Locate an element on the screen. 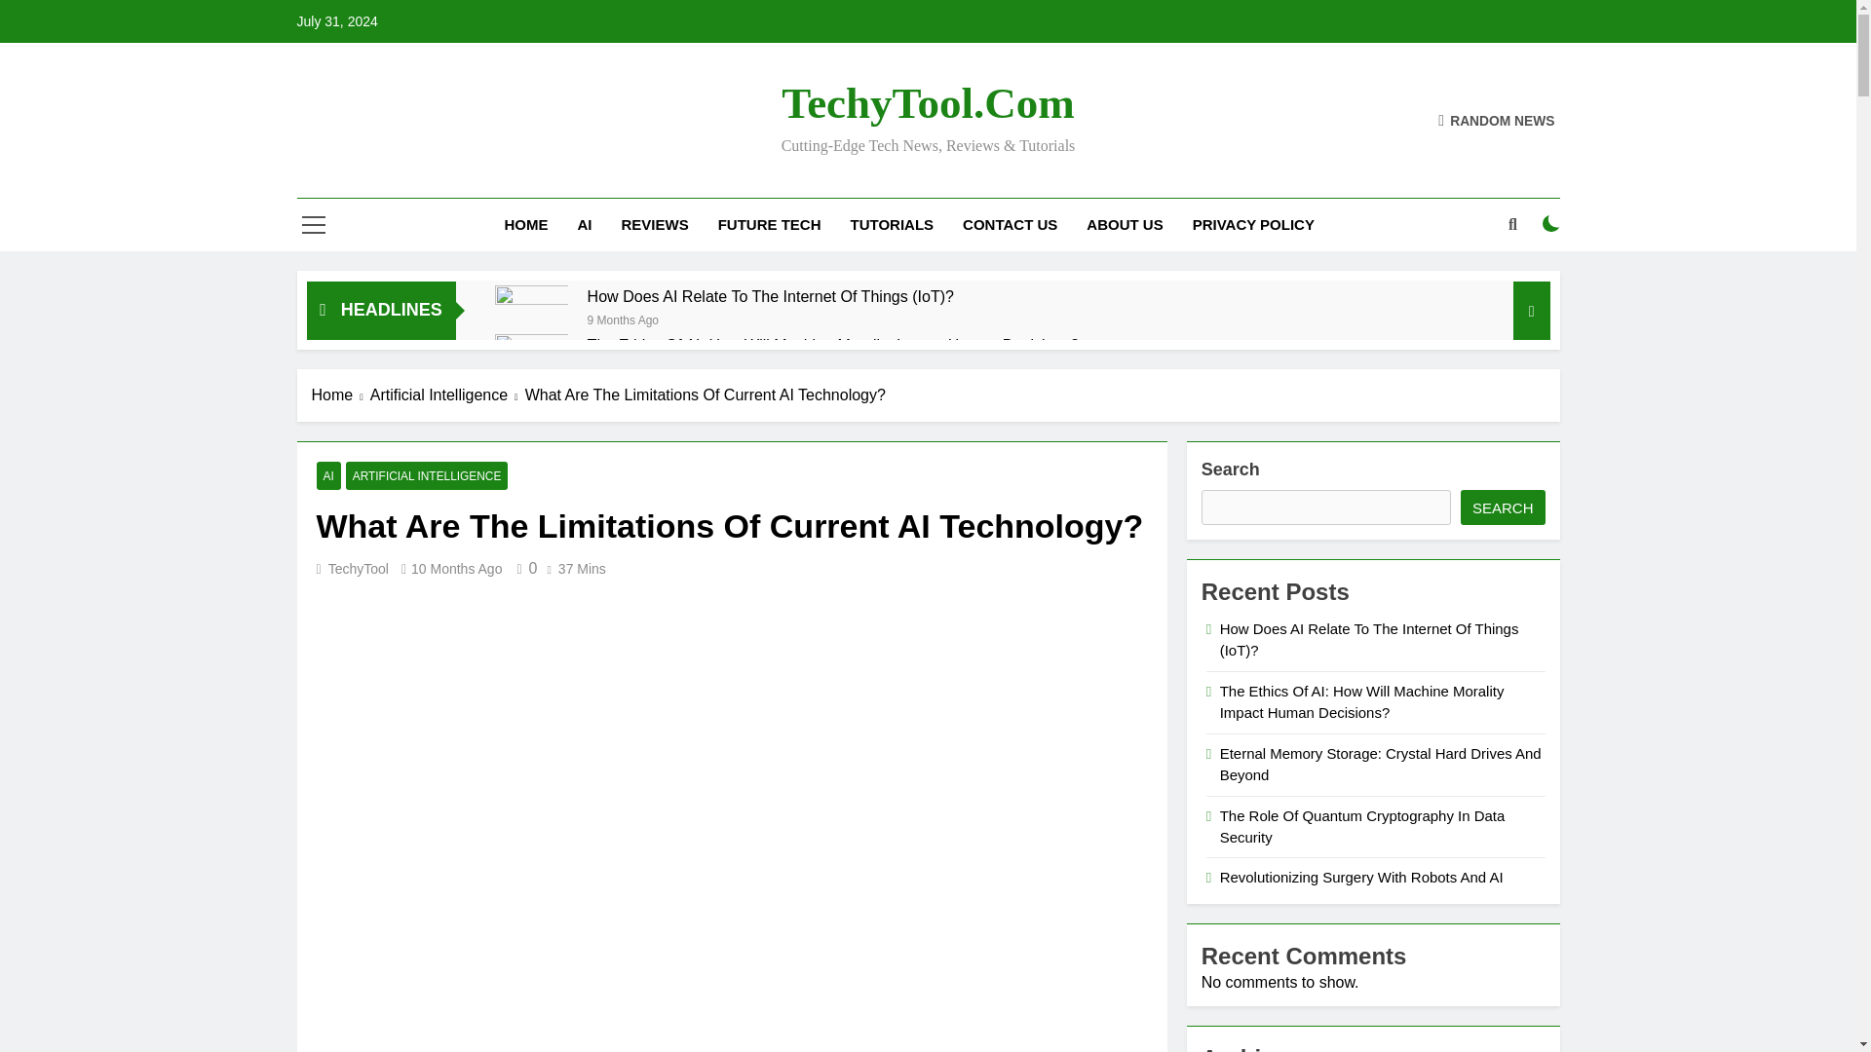  HOME is located at coordinates (526, 225).